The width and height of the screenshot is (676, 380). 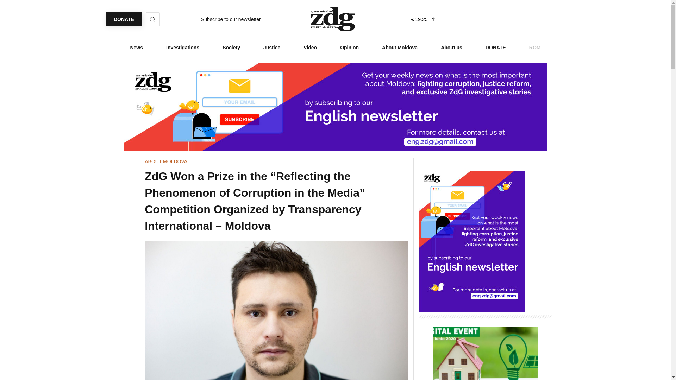 I want to click on DONATE, so click(x=124, y=19).